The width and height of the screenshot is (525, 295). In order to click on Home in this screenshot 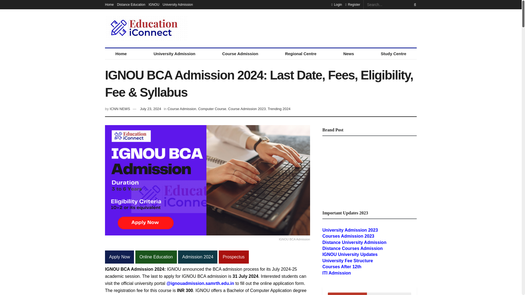, I will do `click(121, 54)`.